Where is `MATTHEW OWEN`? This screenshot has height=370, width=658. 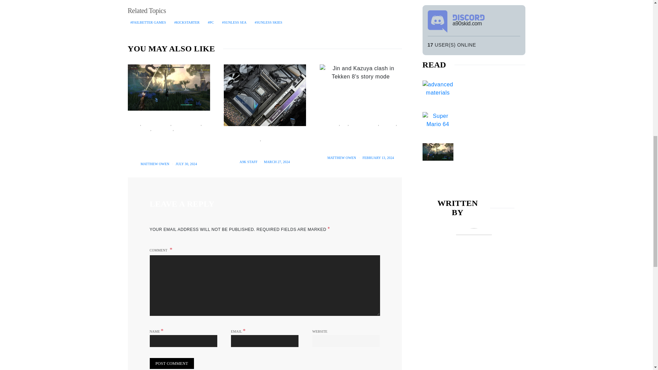
MATTHEW OWEN is located at coordinates (155, 164).